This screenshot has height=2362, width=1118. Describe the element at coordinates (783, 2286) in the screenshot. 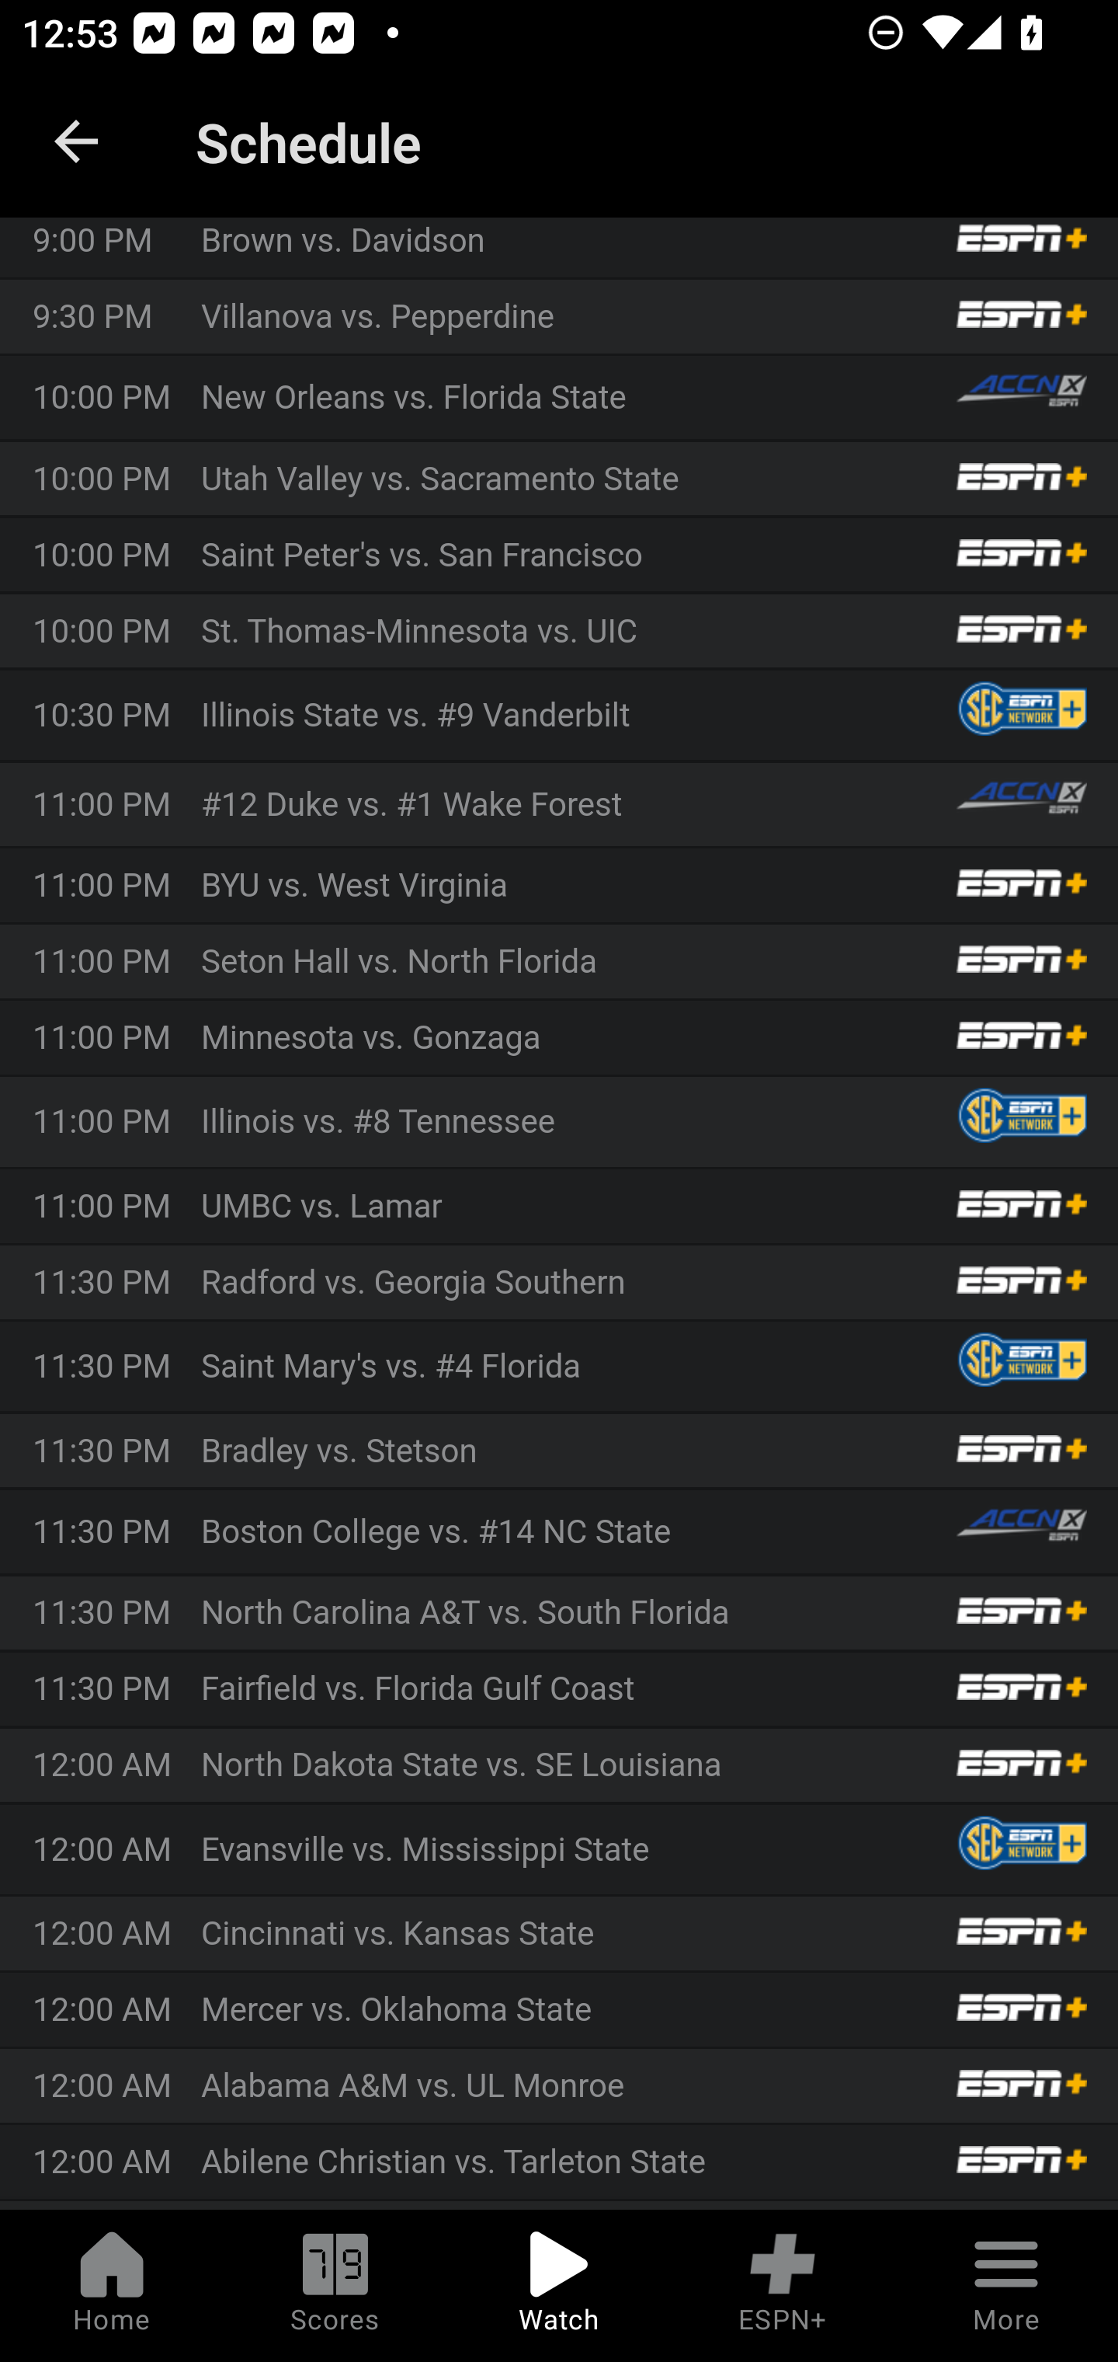

I see `ESPN+` at that location.